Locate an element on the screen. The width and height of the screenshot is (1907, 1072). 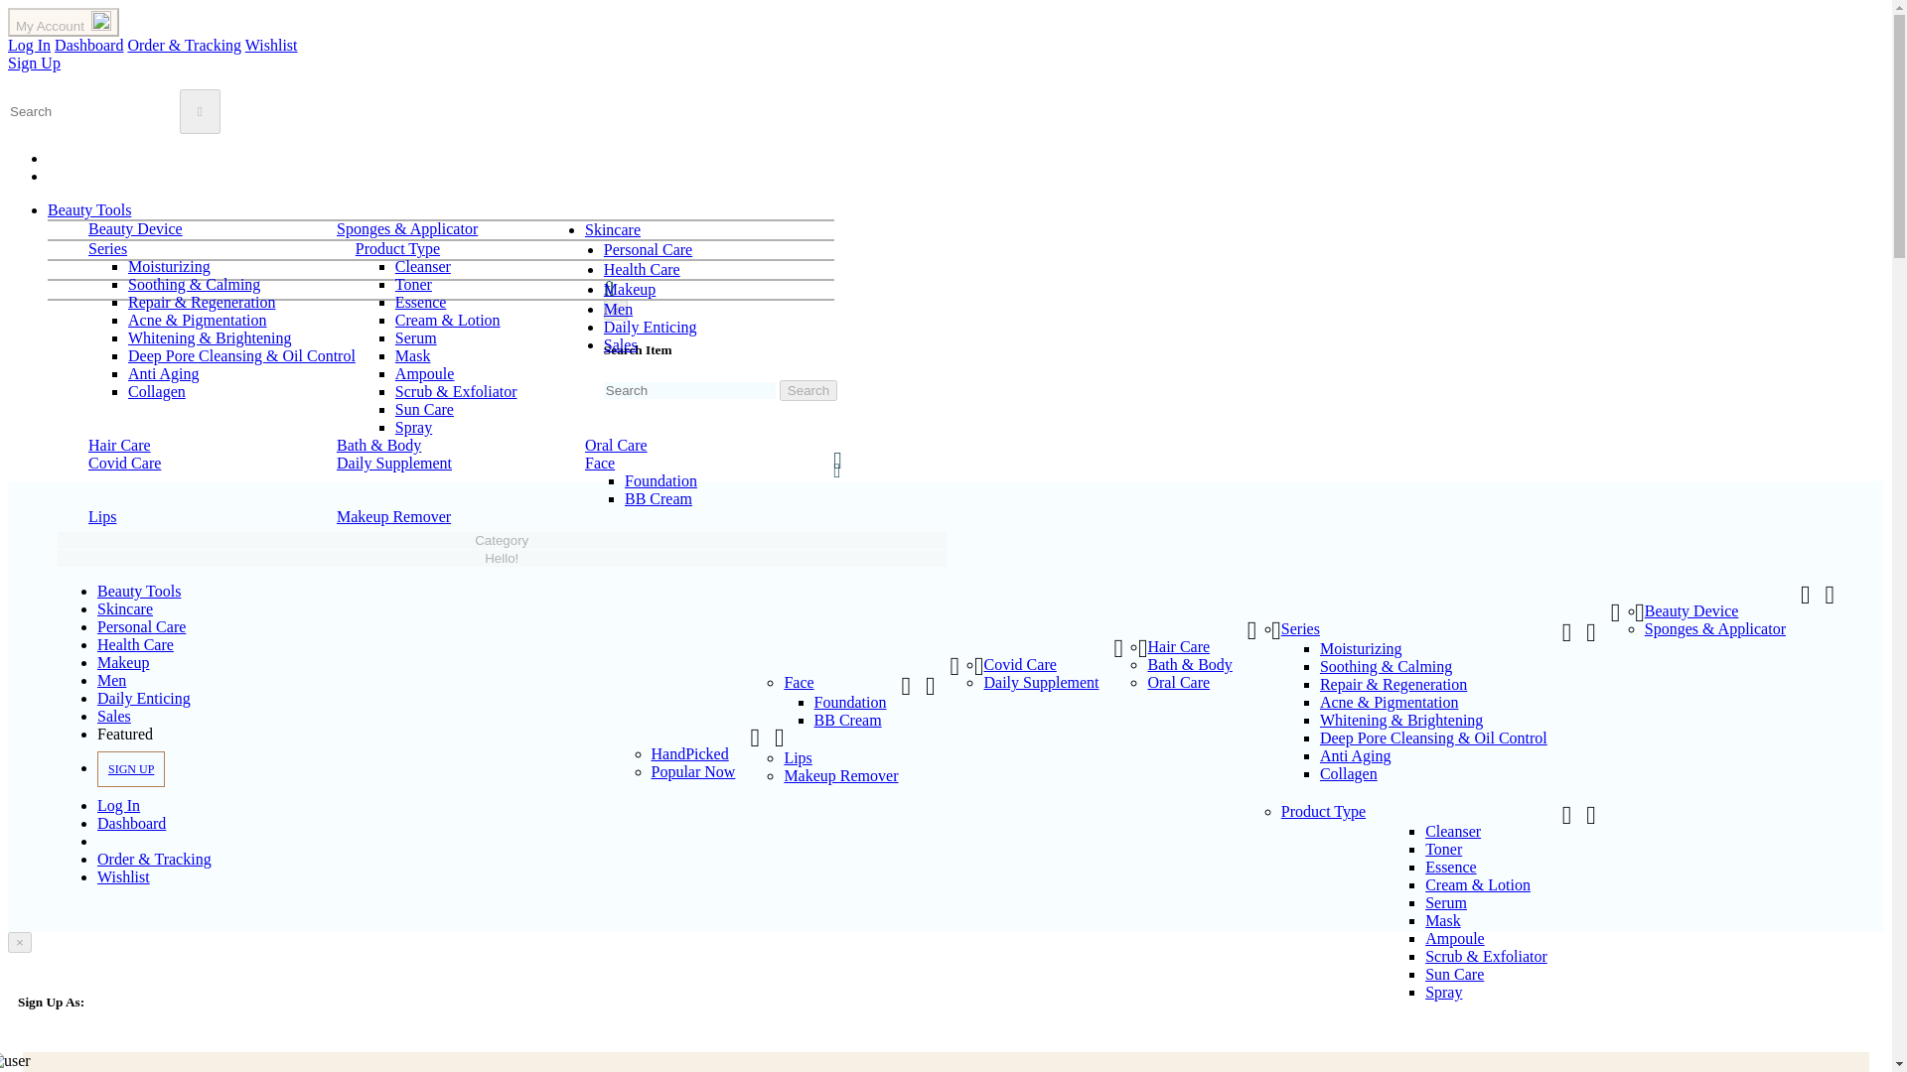
Oral Care is located at coordinates (616, 445).